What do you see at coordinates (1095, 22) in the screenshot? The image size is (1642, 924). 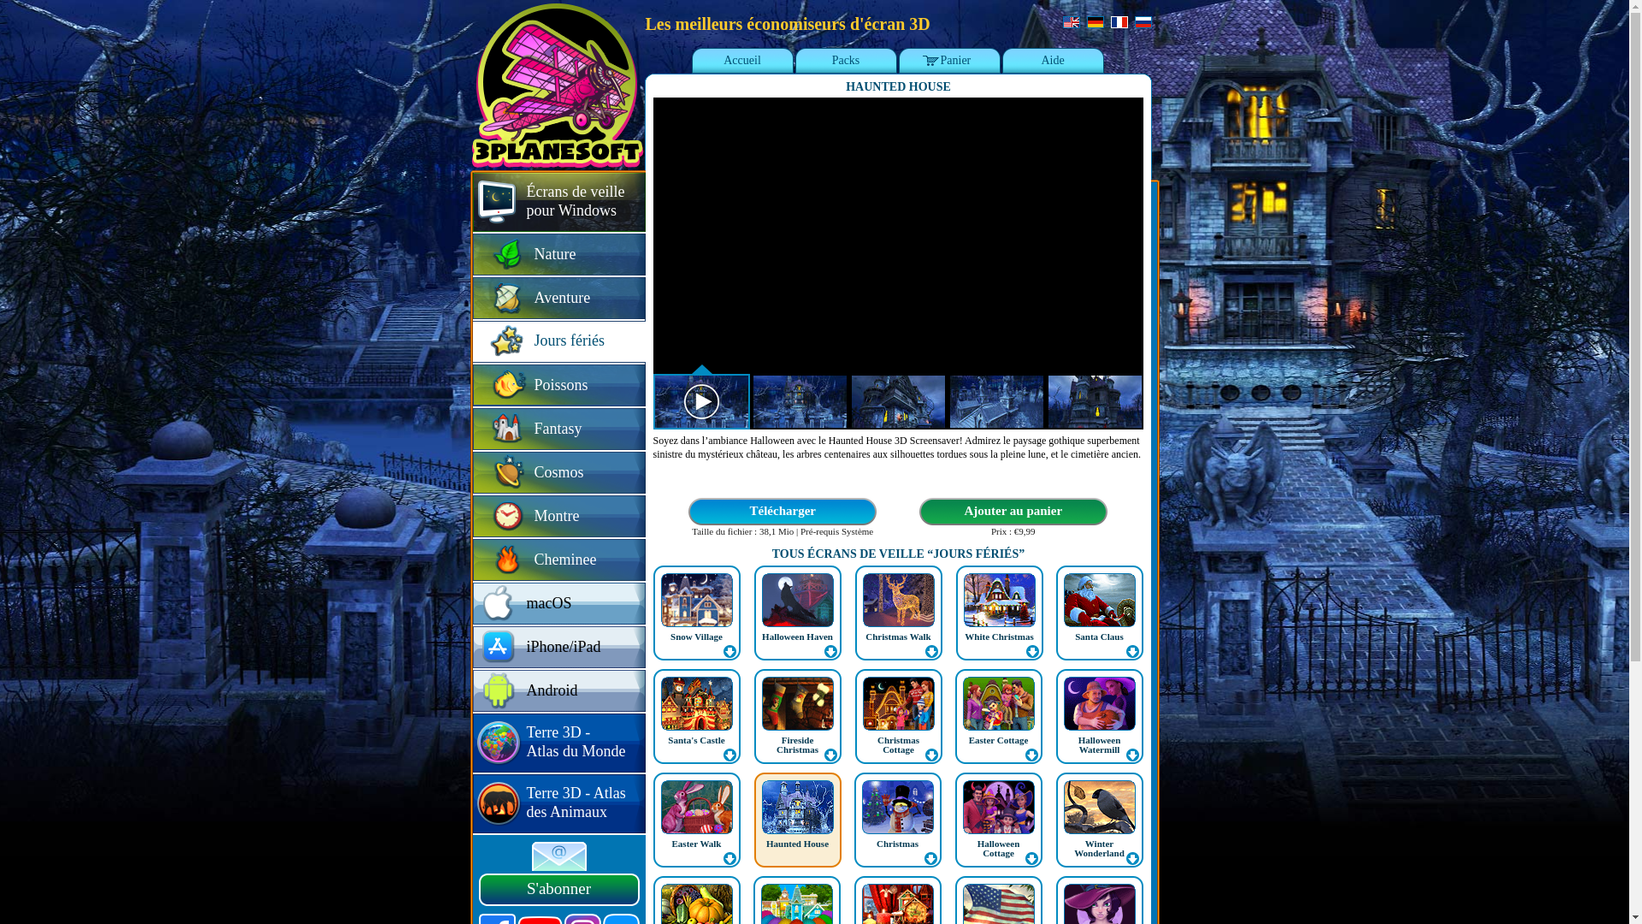 I see `Deutsch` at bounding box center [1095, 22].